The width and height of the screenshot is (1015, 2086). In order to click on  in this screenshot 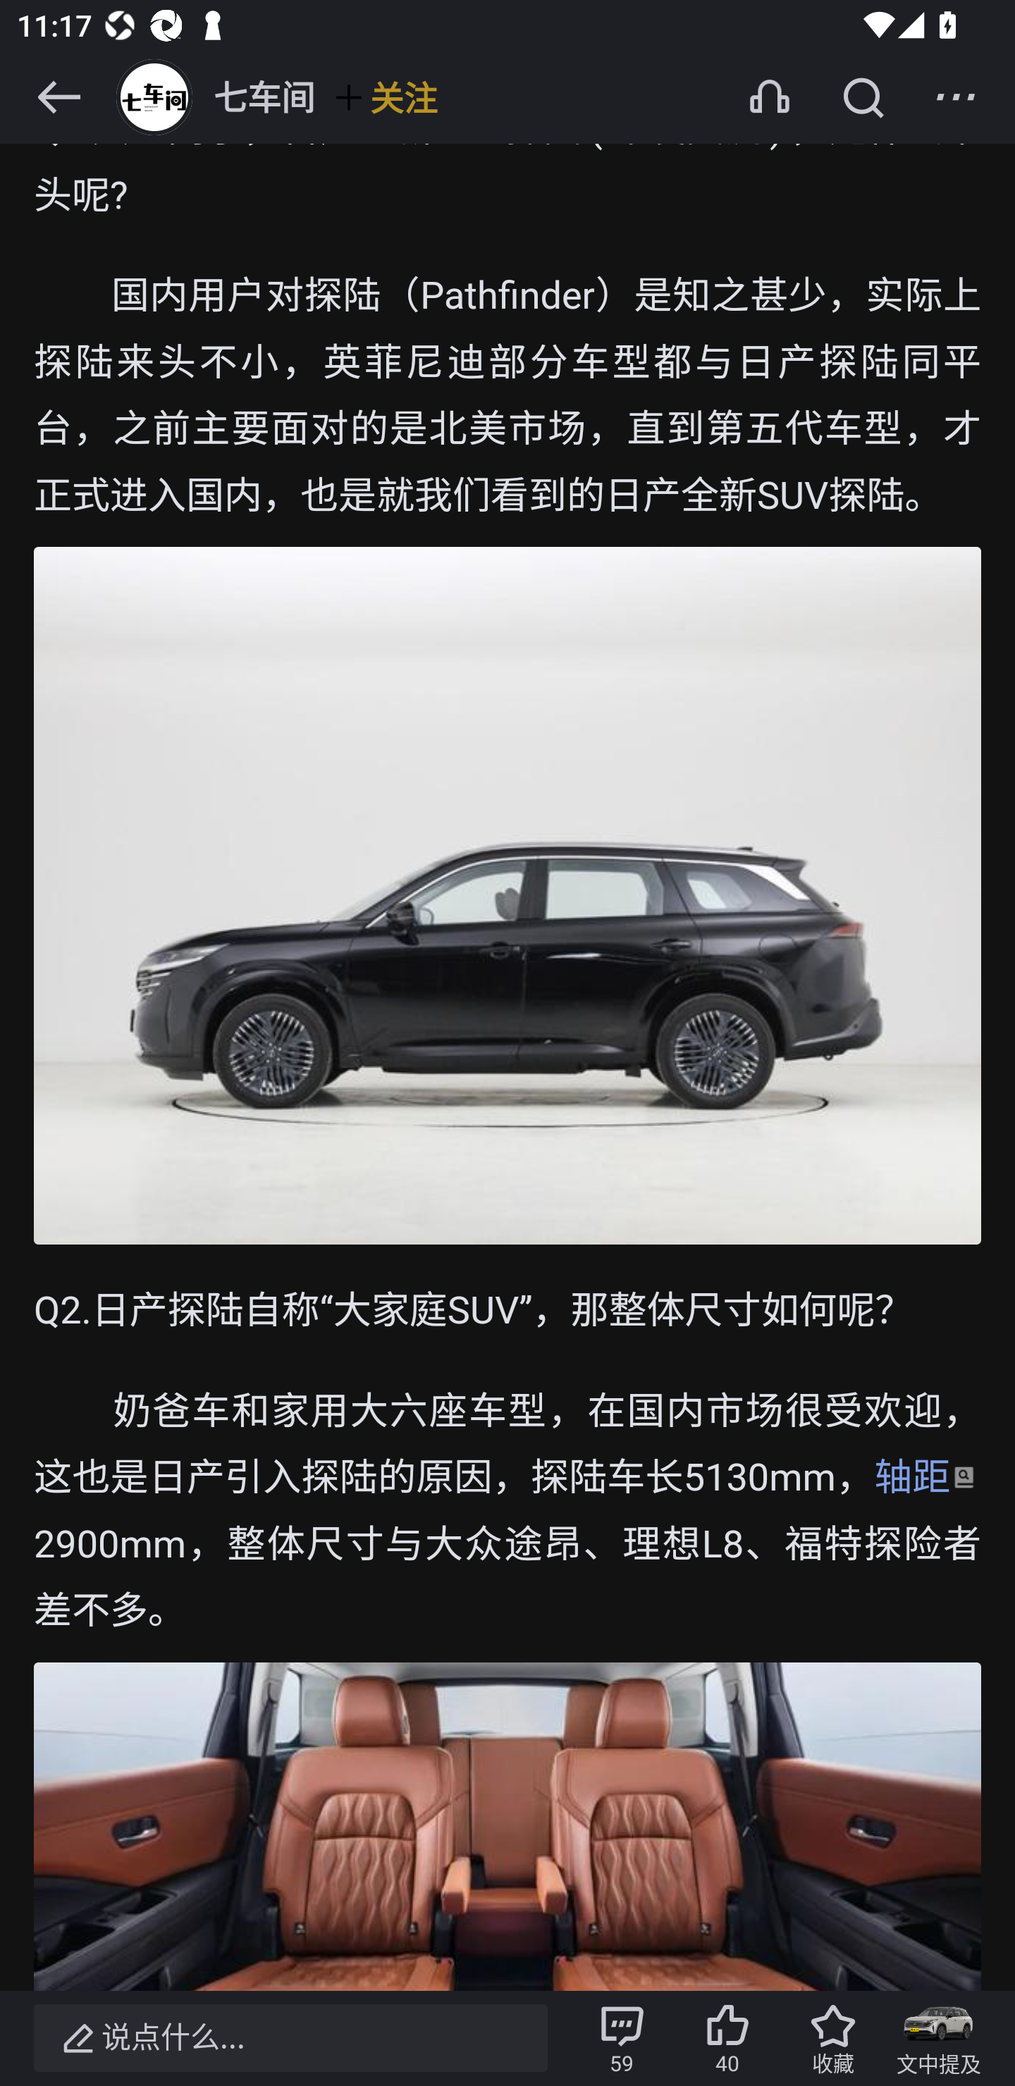, I will do `click(59, 97)`.